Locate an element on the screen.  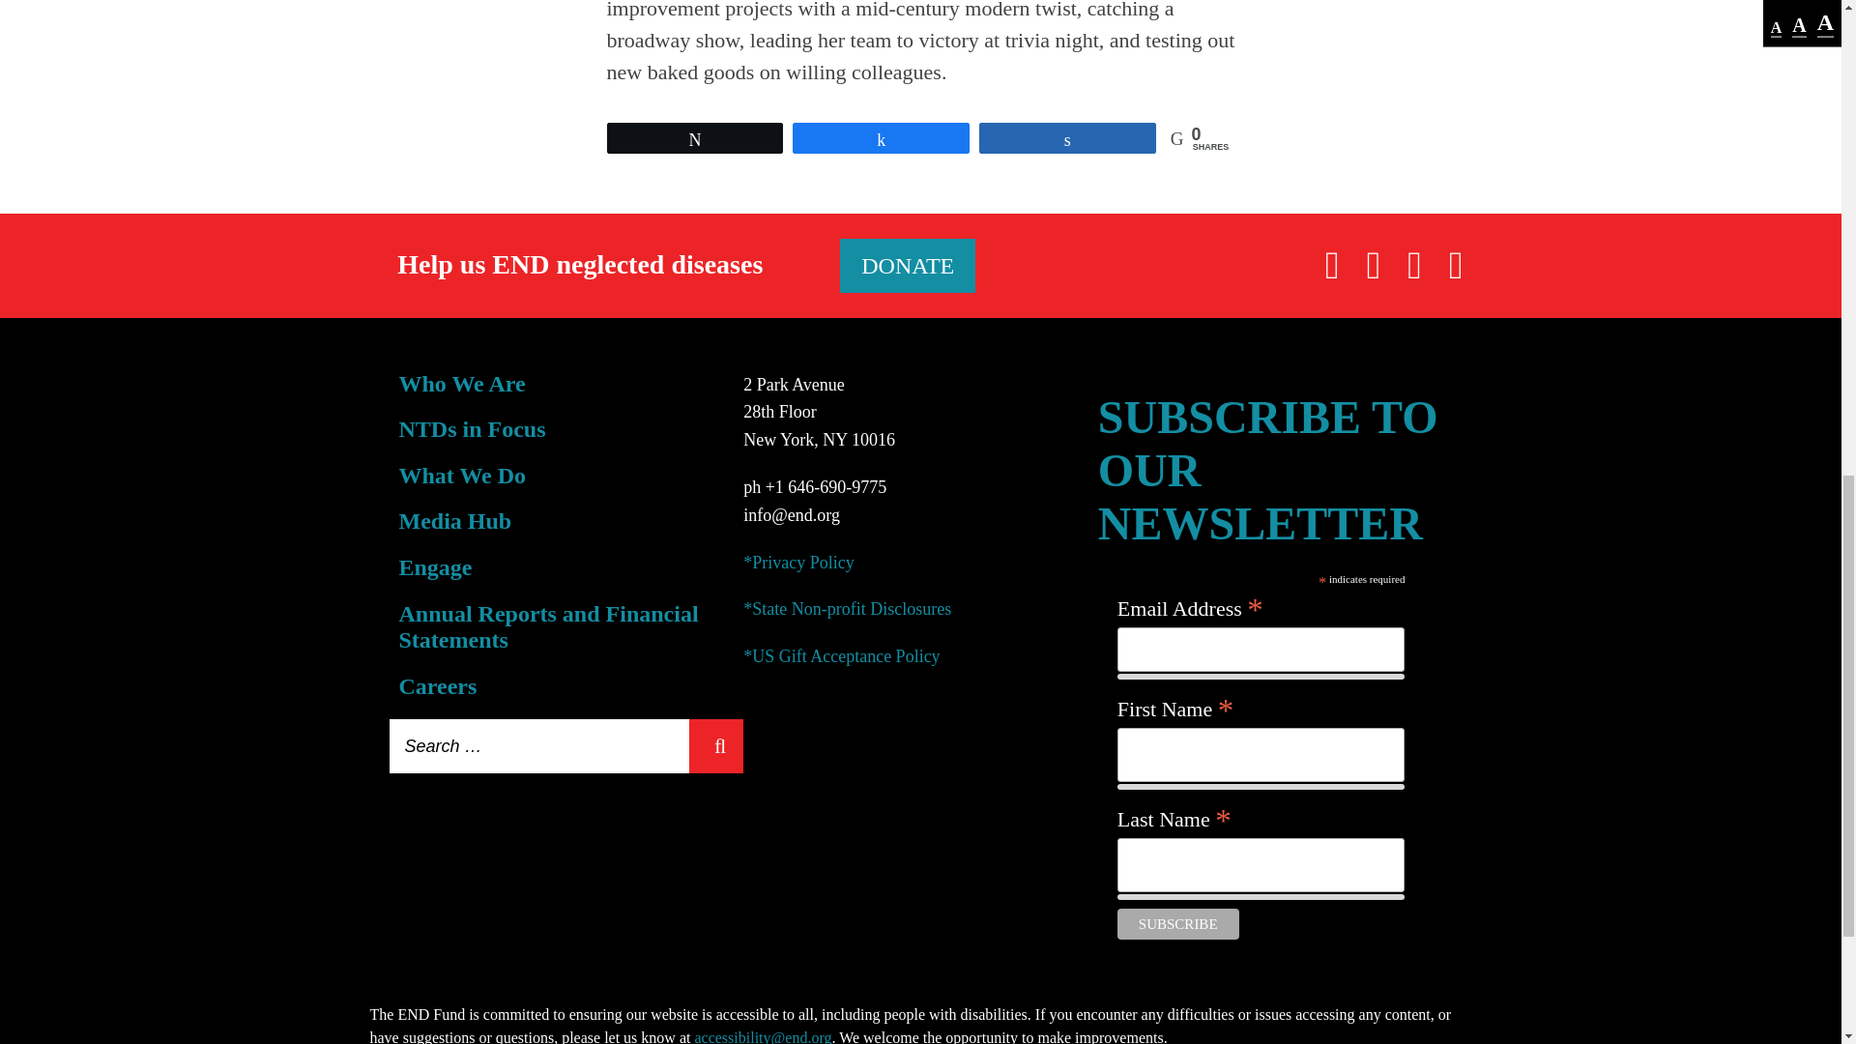
DONATE is located at coordinates (908, 266).